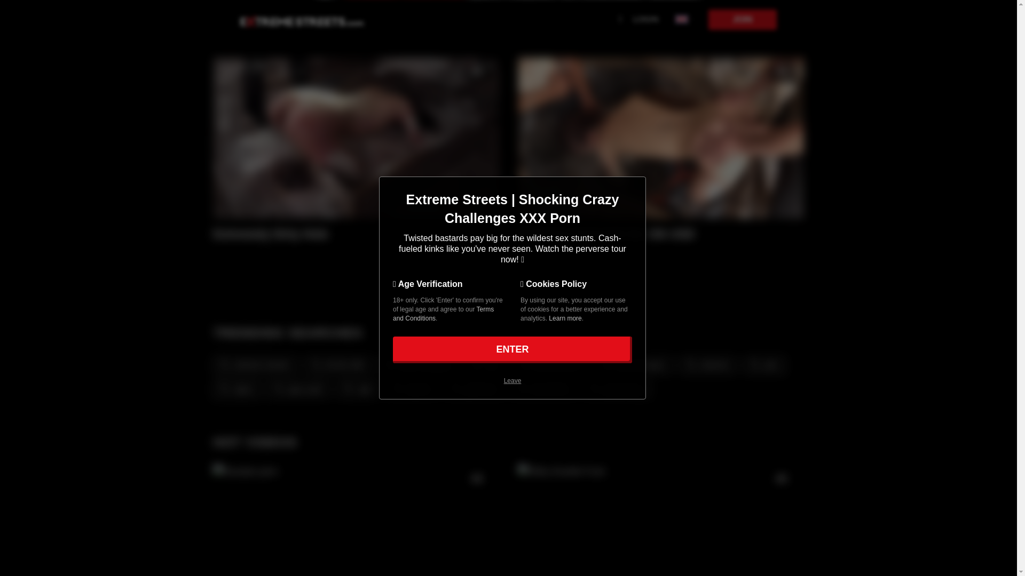 The height and width of the screenshot is (576, 1025). What do you see at coordinates (512, 381) in the screenshot?
I see `Leave` at bounding box center [512, 381].